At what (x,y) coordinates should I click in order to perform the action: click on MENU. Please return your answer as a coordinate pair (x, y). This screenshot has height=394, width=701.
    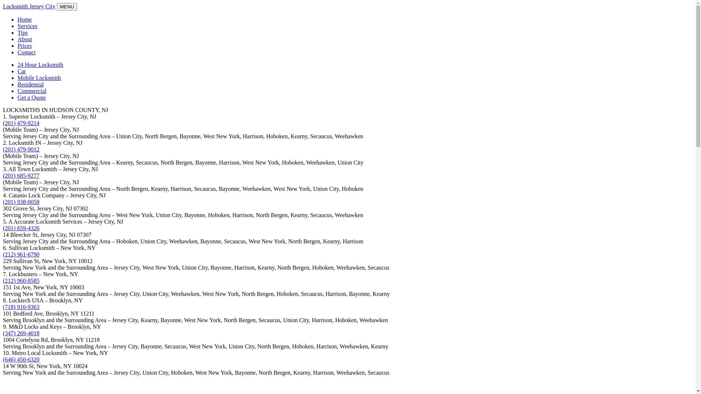
    Looking at the image, I should click on (67, 7).